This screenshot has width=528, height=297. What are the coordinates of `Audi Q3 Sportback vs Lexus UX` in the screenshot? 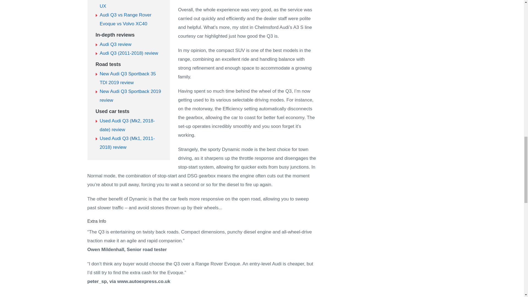 It's located at (129, 4).